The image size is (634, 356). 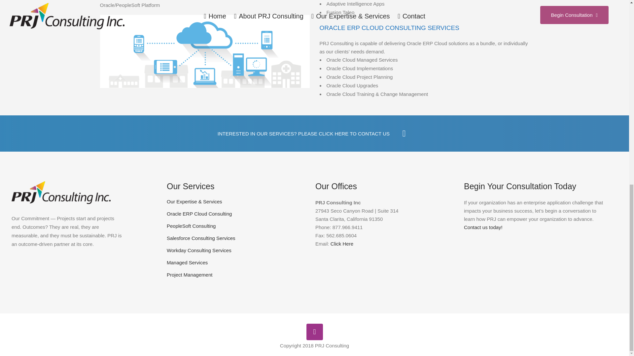 I want to click on Managed Services, so click(x=236, y=262).